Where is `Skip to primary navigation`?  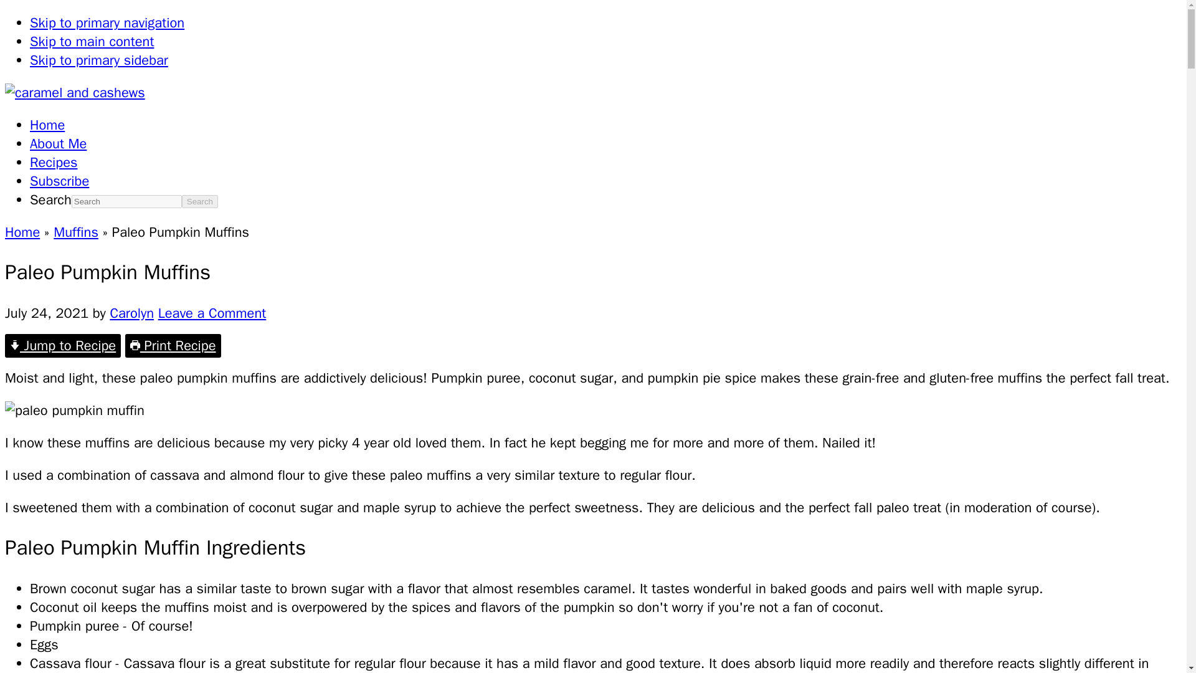
Skip to primary navigation is located at coordinates (107, 22).